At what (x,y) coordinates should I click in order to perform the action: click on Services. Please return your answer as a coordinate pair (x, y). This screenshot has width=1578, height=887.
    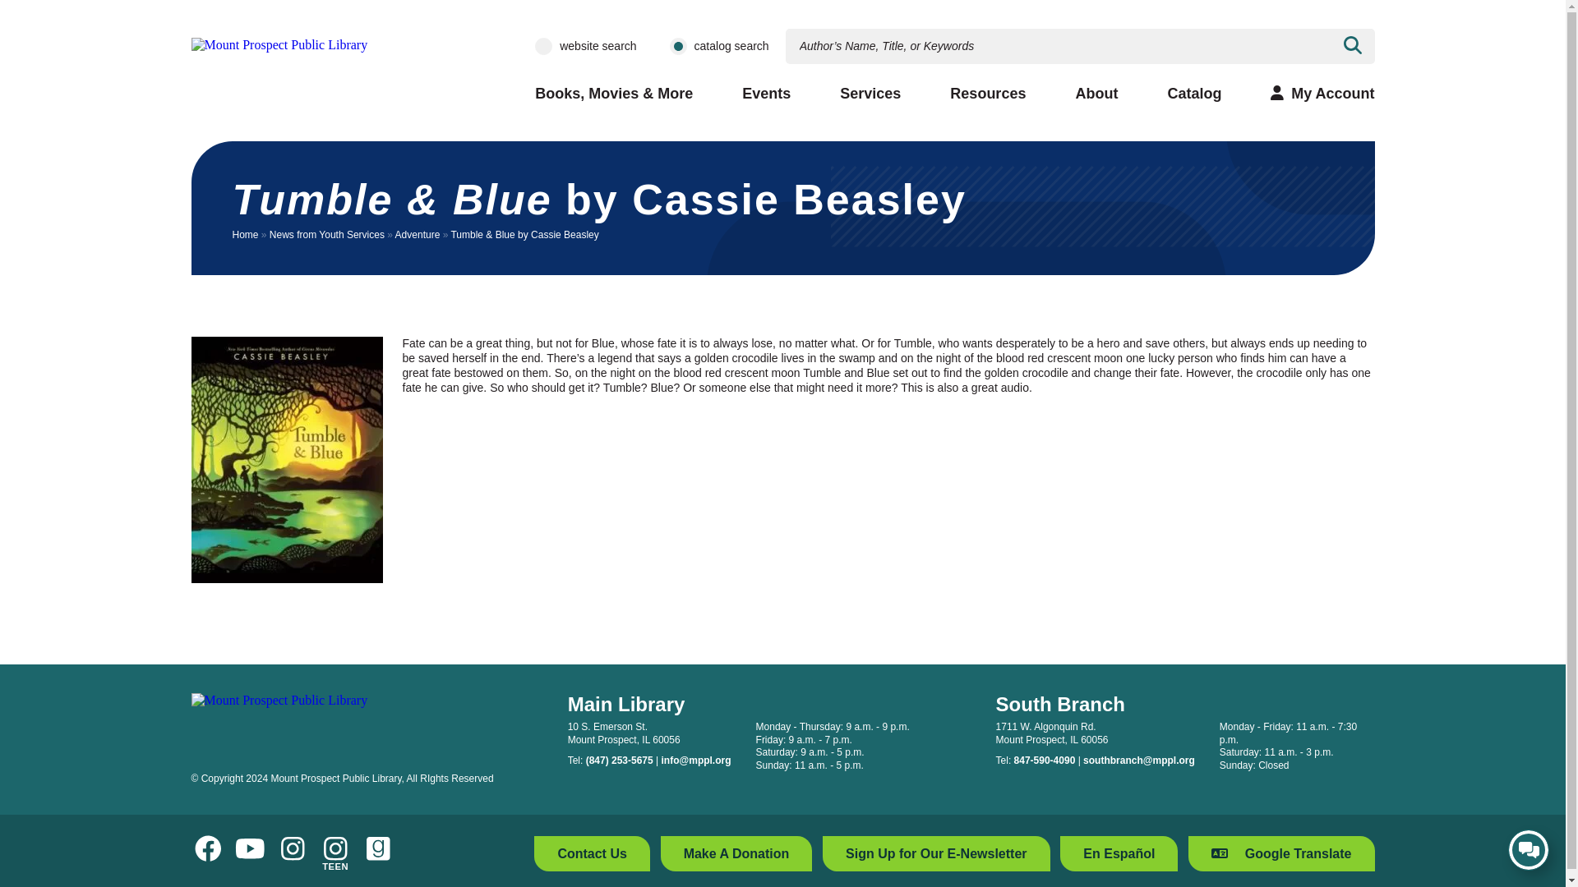
    Looking at the image, I should click on (870, 94).